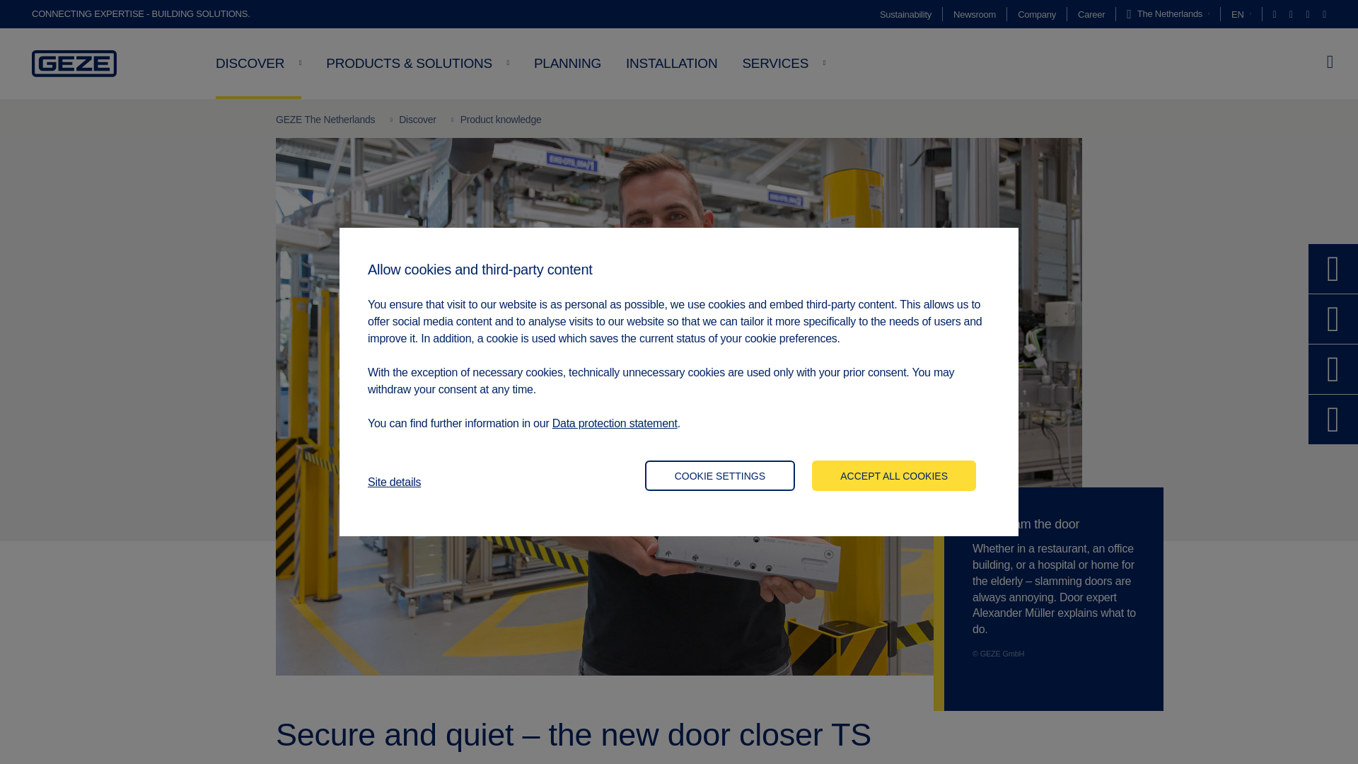 The height and width of the screenshot is (764, 1358). I want to click on Newsroom, so click(974, 14).